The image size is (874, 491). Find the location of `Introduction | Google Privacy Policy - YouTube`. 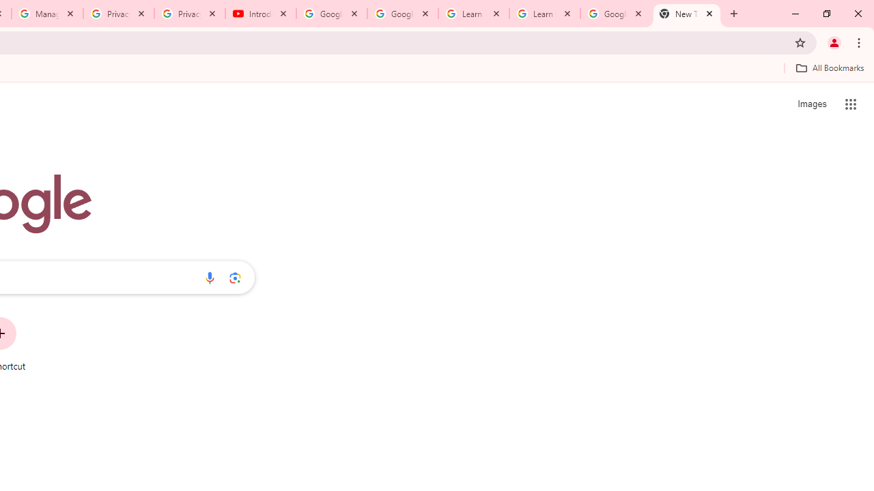

Introduction | Google Privacy Policy - YouTube is located at coordinates (261, 14).